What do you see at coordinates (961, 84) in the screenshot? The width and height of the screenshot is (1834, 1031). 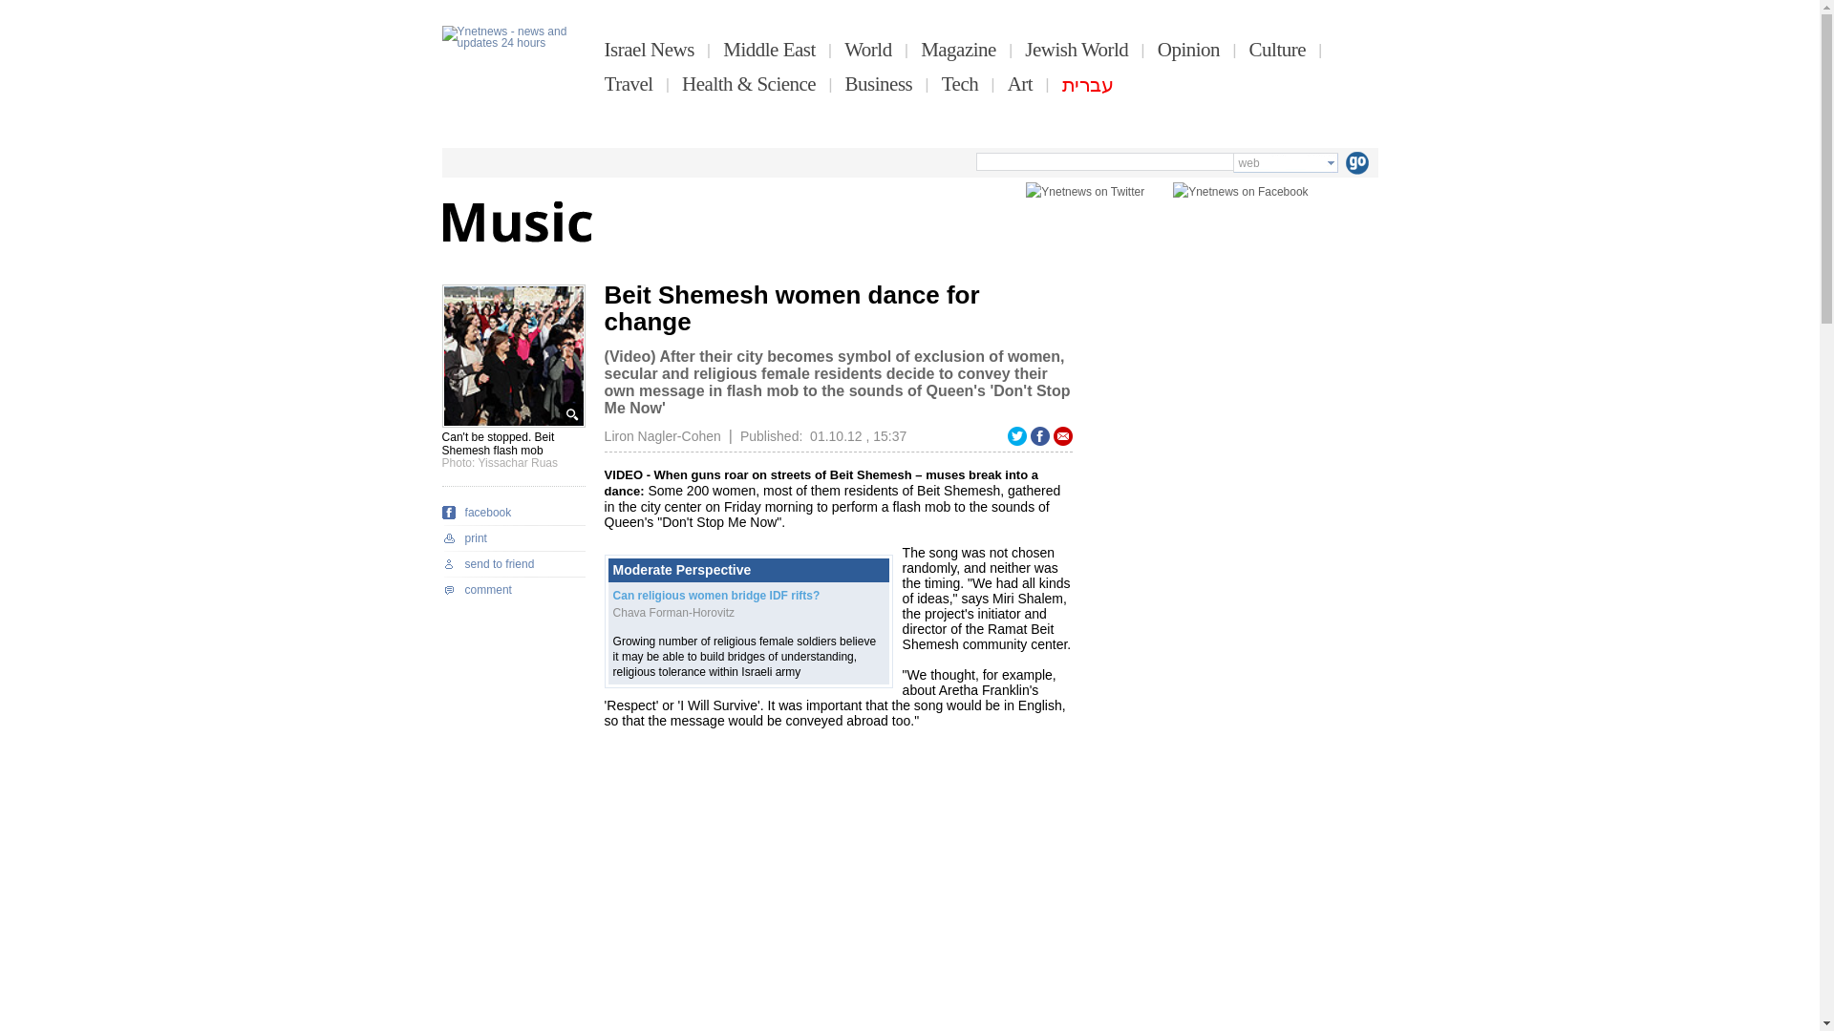 I see `Tech` at bounding box center [961, 84].